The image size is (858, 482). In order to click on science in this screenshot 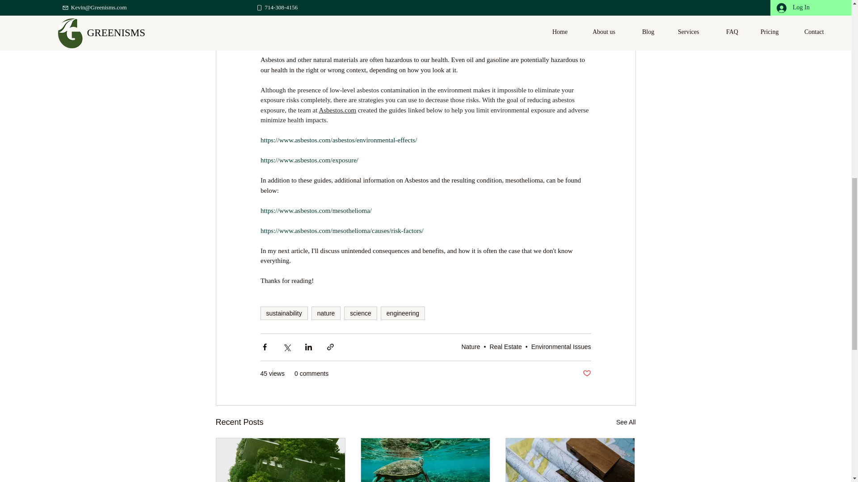, I will do `click(360, 313)`.